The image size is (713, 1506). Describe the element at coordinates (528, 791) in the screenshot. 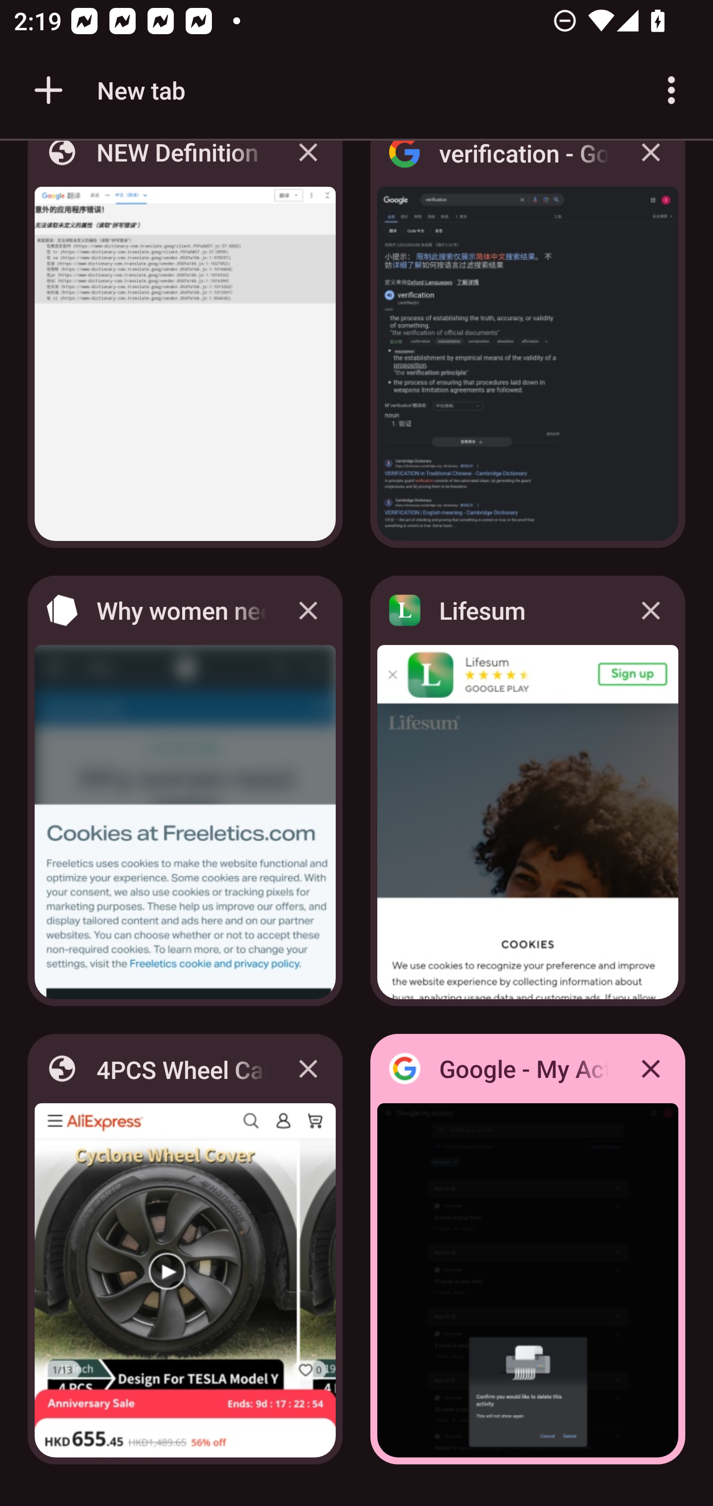

I see `Lifesum Lifesum, tab Close Lifesum tab` at that location.